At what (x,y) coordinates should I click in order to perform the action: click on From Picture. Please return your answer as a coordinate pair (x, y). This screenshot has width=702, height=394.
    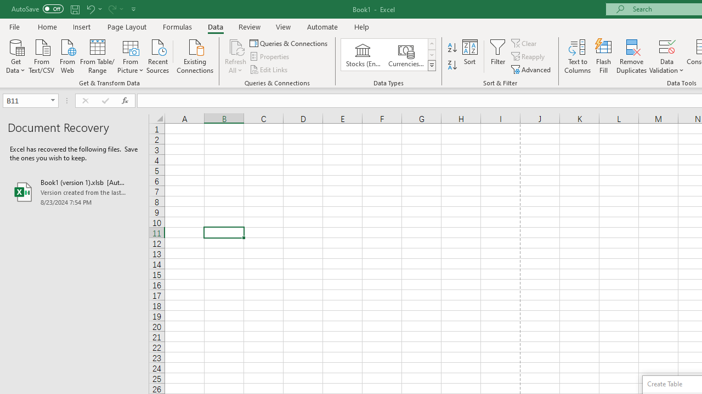
    Looking at the image, I should click on (131, 55).